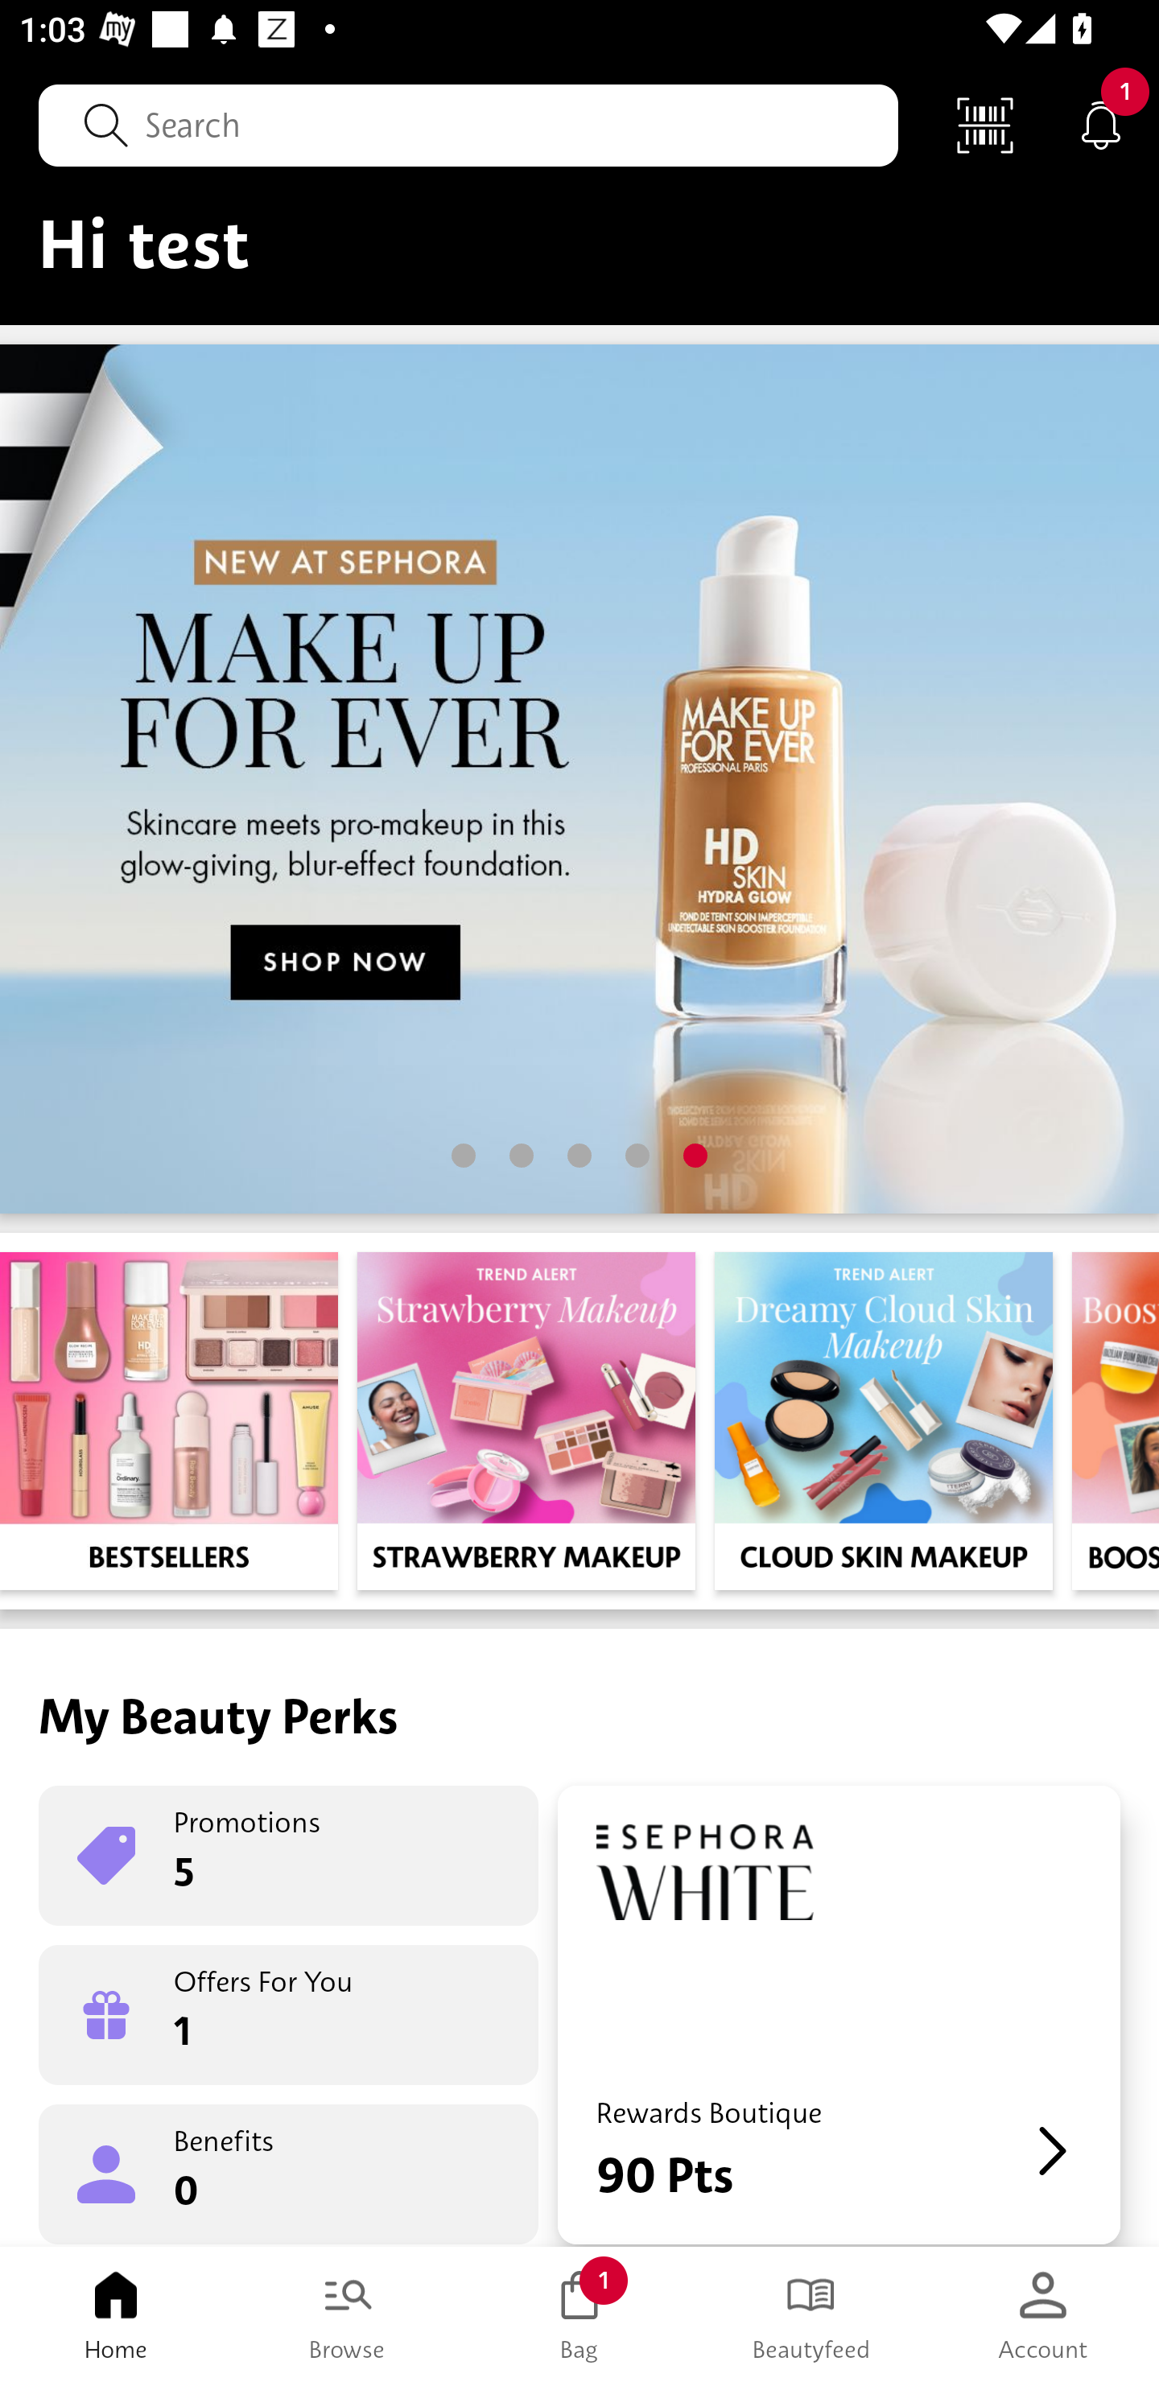 The height and width of the screenshot is (2382, 1159). What do you see at coordinates (579, 2314) in the screenshot?
I see `Bag 1 Bag` at bounding box center [579, 2314].